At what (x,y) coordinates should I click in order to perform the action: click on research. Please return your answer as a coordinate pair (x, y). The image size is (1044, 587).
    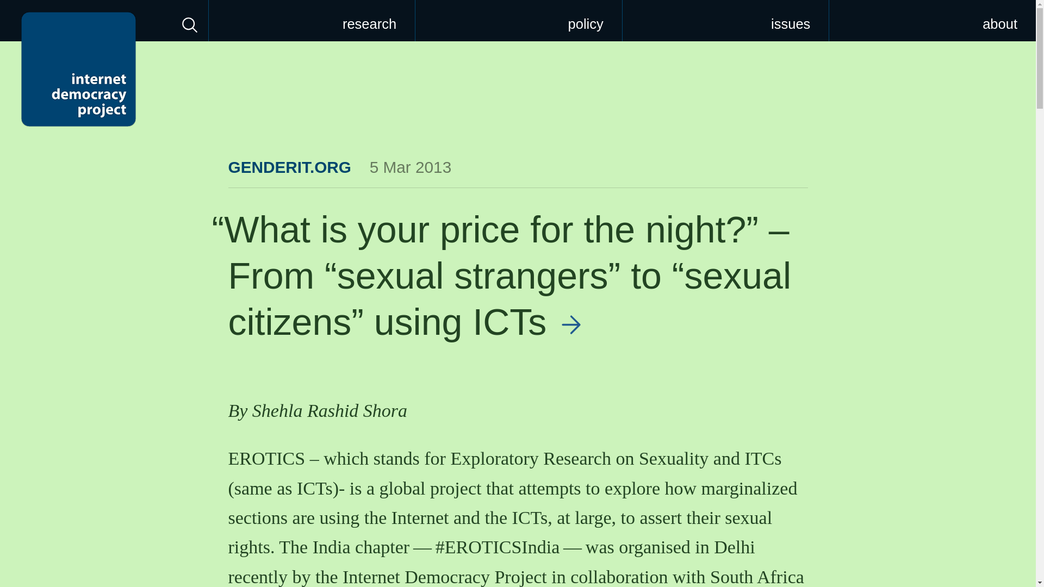
    Looking at the image, I should click on (312, 21).